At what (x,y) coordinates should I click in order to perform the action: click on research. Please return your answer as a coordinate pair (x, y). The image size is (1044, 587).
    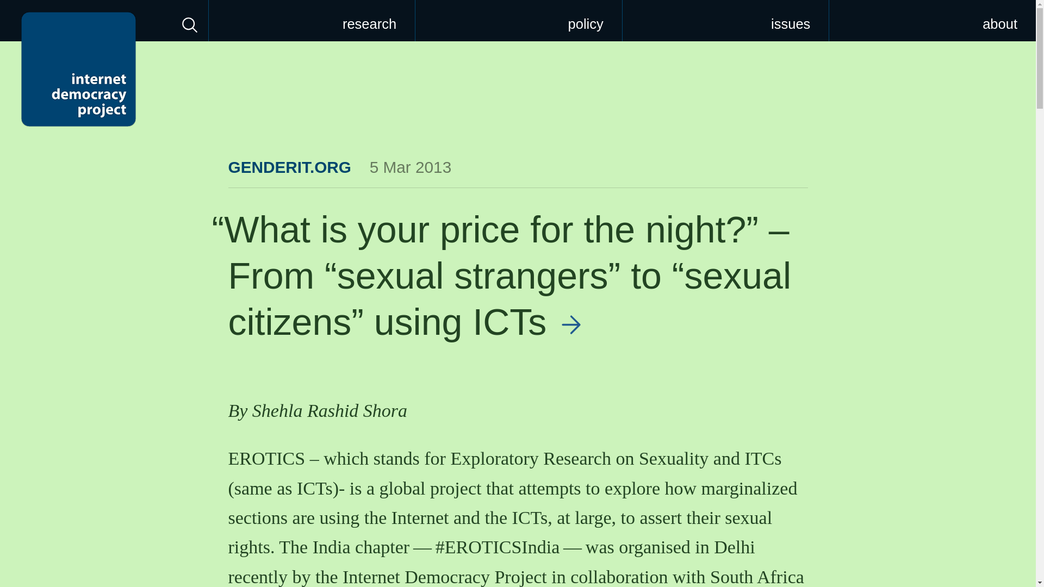
    Looking at the image, I should click on (312, 21).